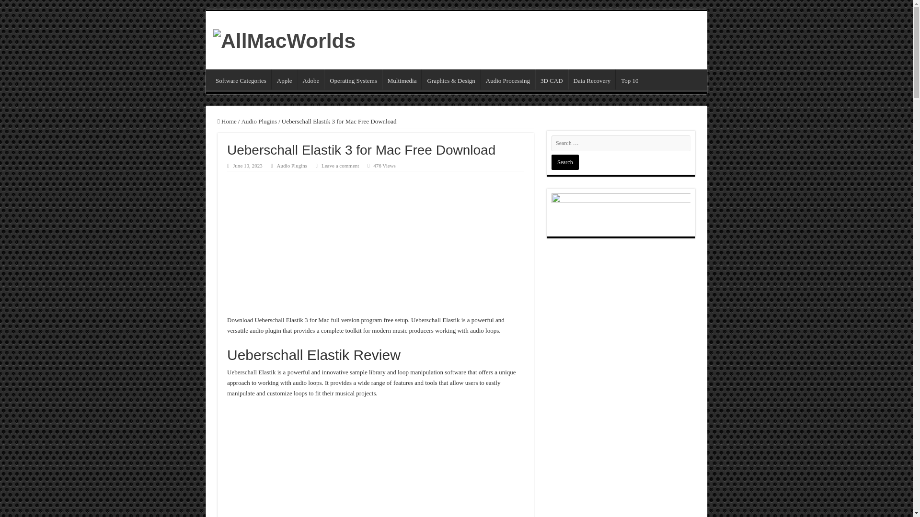  What do you see at coordinates (402, 79) in the screenshot?
I see `Multimedia` at bounding box center [402, 79].